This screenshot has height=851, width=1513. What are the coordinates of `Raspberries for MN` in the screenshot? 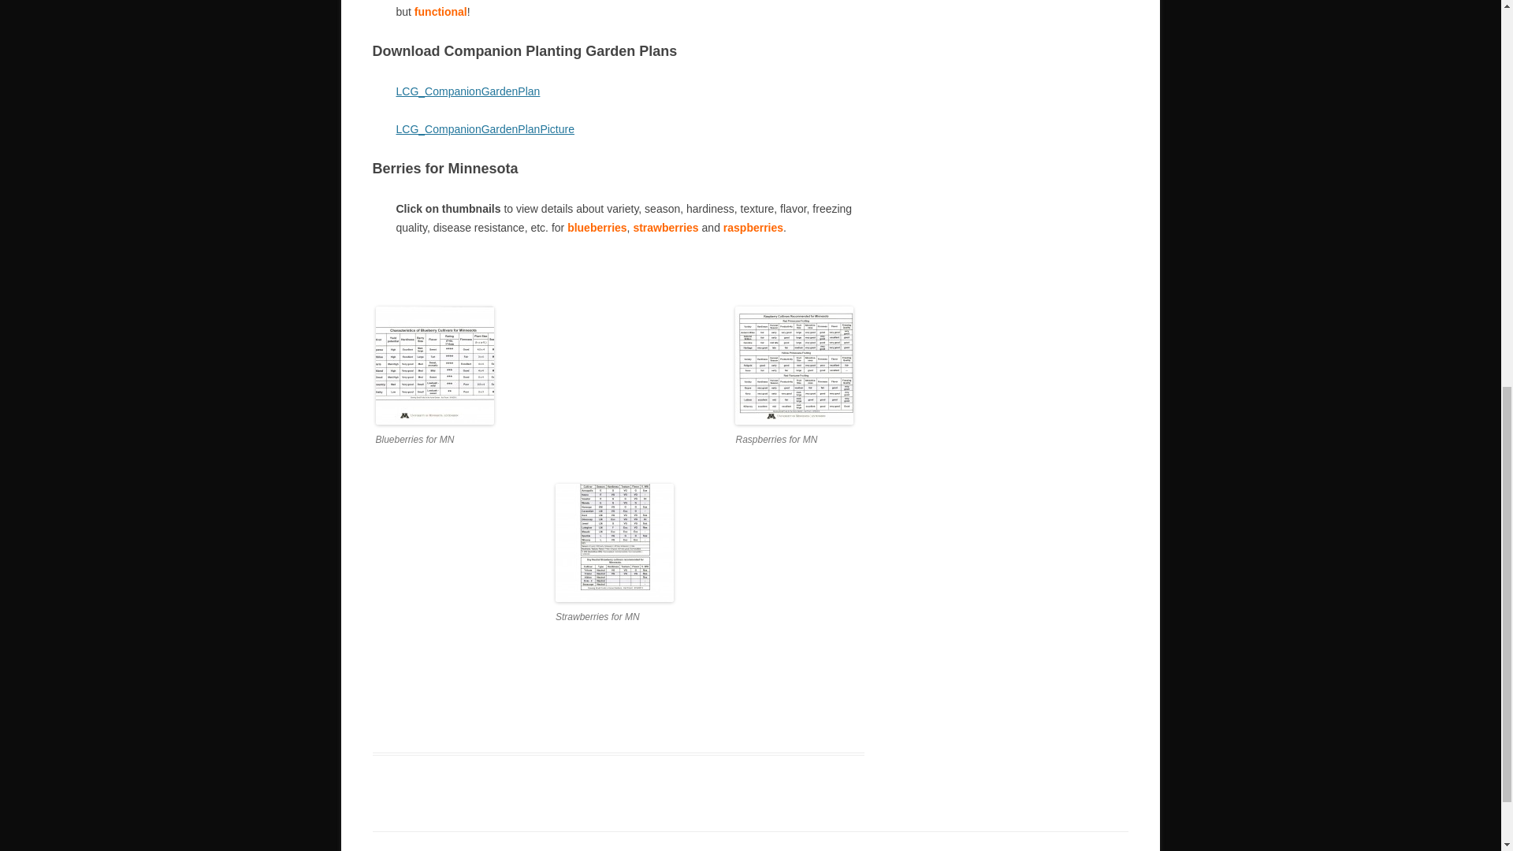 It's located at (794, 365).